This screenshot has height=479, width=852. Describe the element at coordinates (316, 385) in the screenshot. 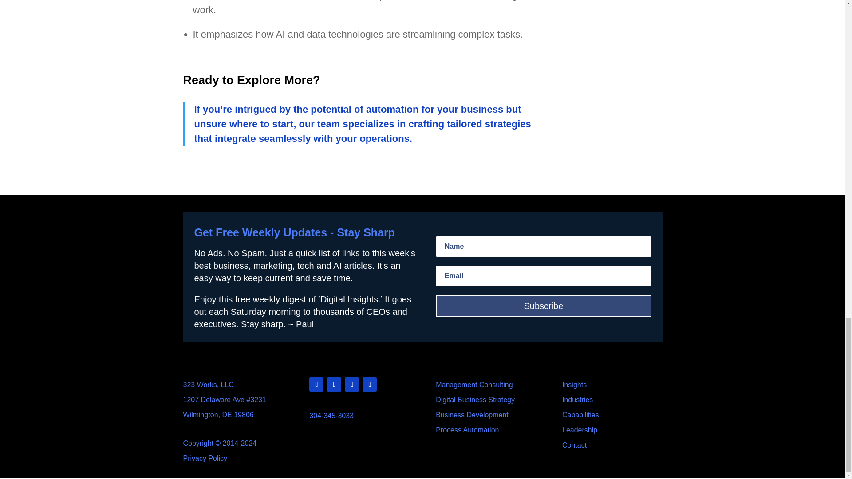

I see `Follow on LinkedIn` at that location.